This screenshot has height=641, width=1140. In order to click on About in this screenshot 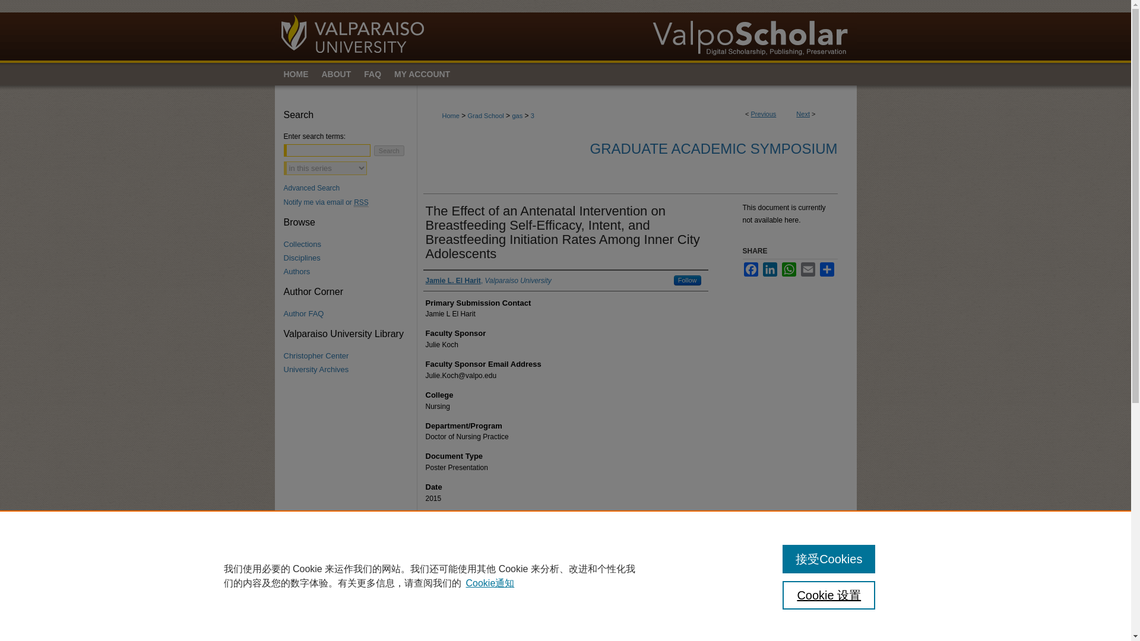, I will do `click(336, 74)`.